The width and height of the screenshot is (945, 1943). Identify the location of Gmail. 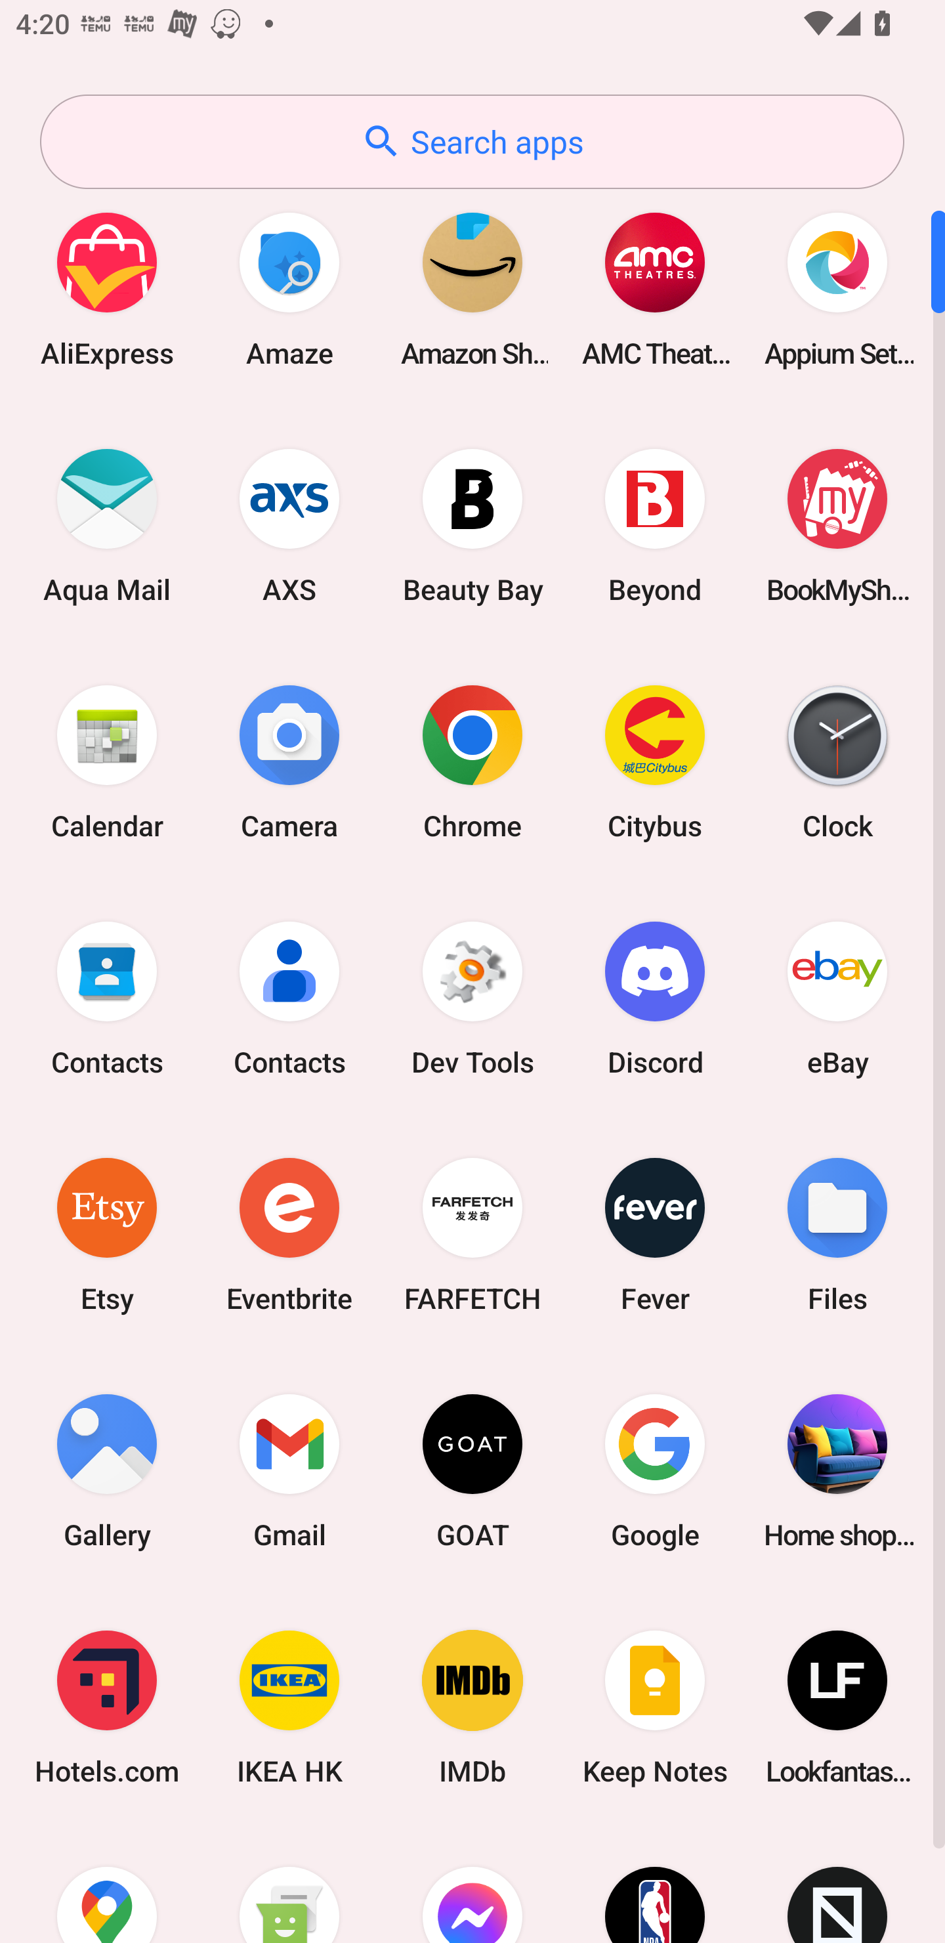
(289, 1470).